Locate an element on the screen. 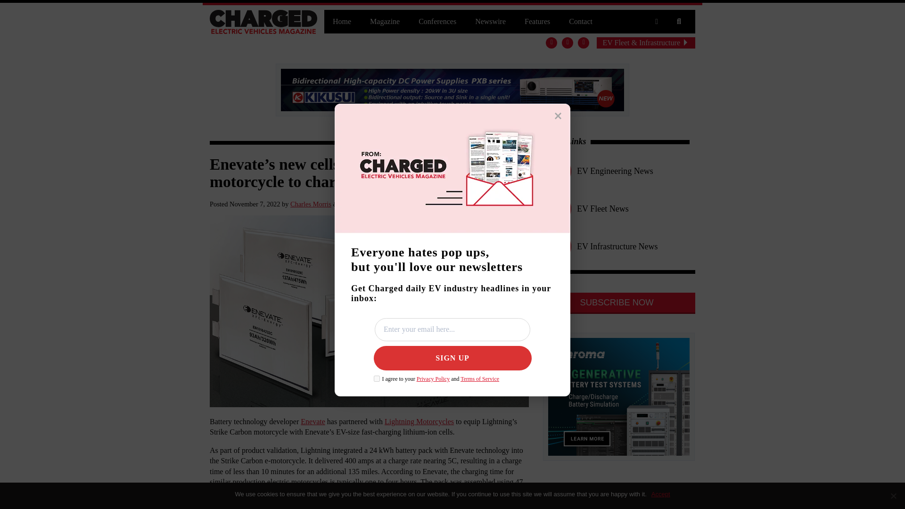  on is located at coordinates (376, 379).